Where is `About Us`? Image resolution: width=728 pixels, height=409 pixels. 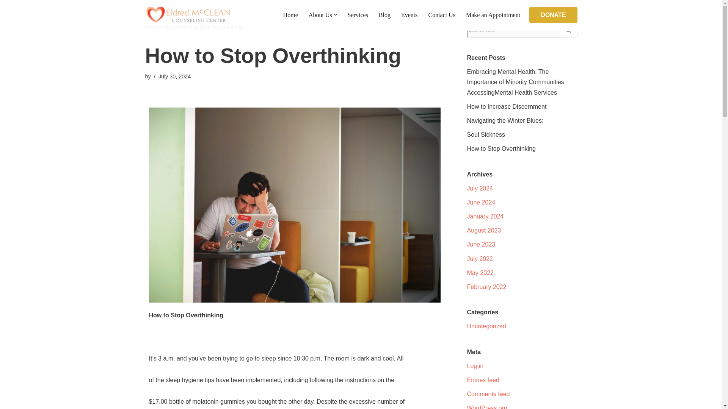
About Us is located at coordinates (320, 14).